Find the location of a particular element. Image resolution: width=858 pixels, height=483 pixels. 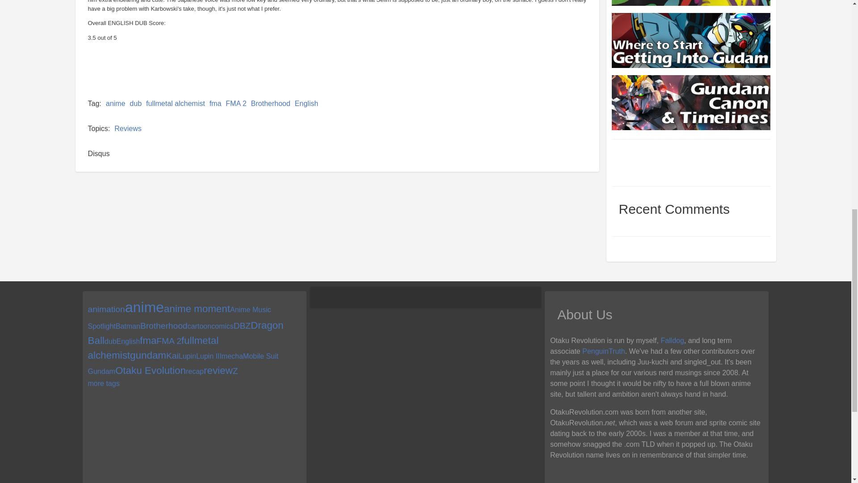

FMA 2 is located at coordinates (236, 103).